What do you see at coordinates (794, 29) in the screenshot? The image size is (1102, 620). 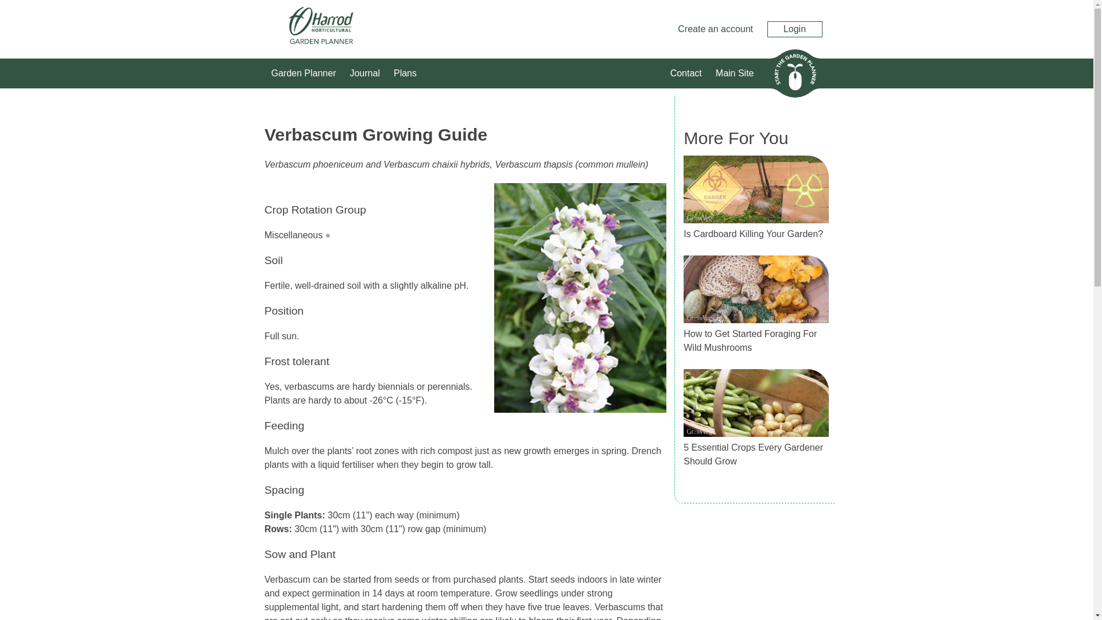 I see `Login` at bounding box center [794, 29].